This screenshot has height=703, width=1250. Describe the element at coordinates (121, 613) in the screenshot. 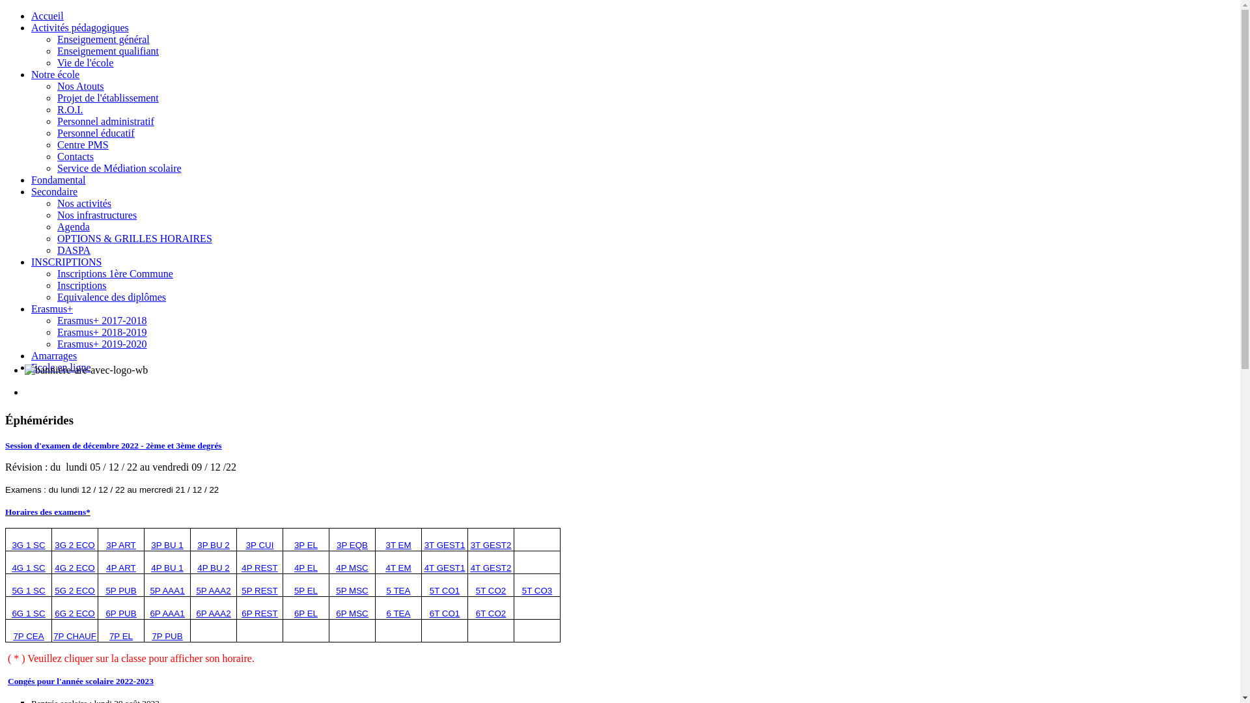

I see `6P PUB` at that location.